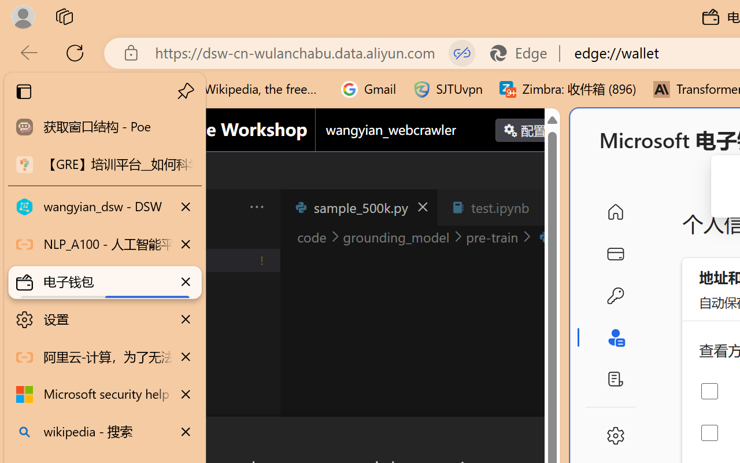 The image size is (740, 463). Describe the element at coordinates (79, 350) in the screenshot. I see `Source Control (Ctrl+Shift+G)` at that location.